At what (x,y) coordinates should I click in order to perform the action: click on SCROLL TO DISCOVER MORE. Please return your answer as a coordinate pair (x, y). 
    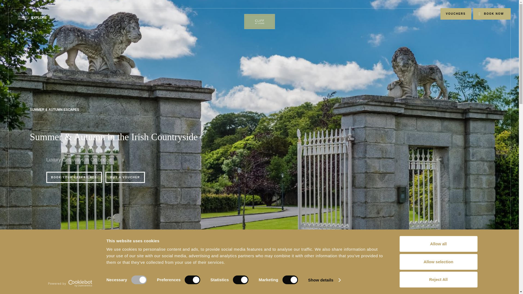
    Looking at the image, I should click on (259, 271).